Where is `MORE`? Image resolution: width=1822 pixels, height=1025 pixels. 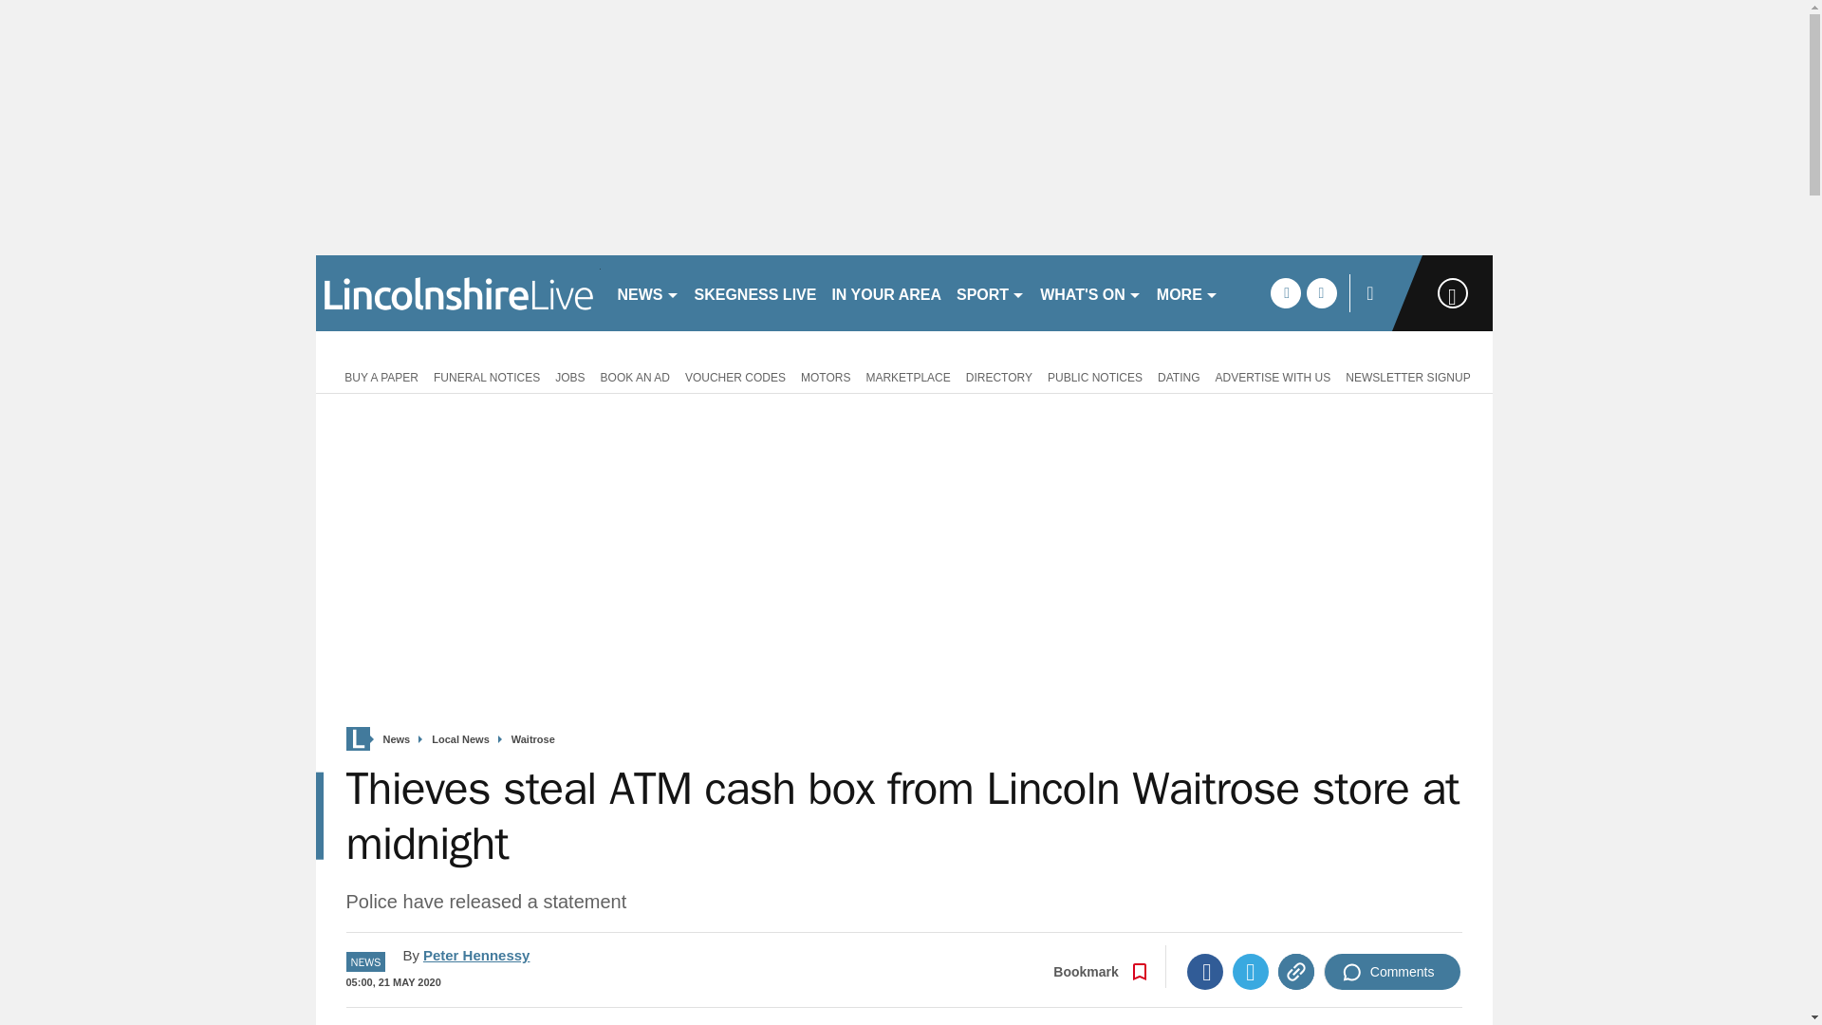 MORE is located at coordinates (1188, 292).